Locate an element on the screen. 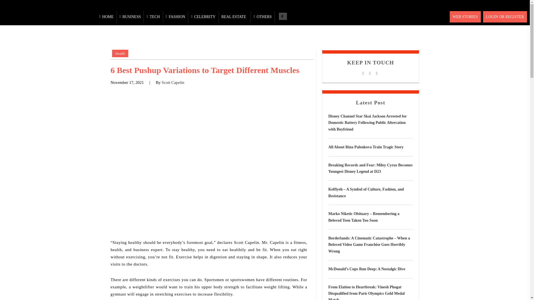 This screenshot has height=300, width=534. TECH is located at coordinates (153, 17).